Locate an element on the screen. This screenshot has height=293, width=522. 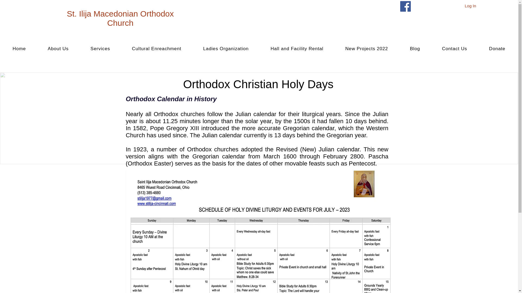
Donate is located at coordinates (497, 49).